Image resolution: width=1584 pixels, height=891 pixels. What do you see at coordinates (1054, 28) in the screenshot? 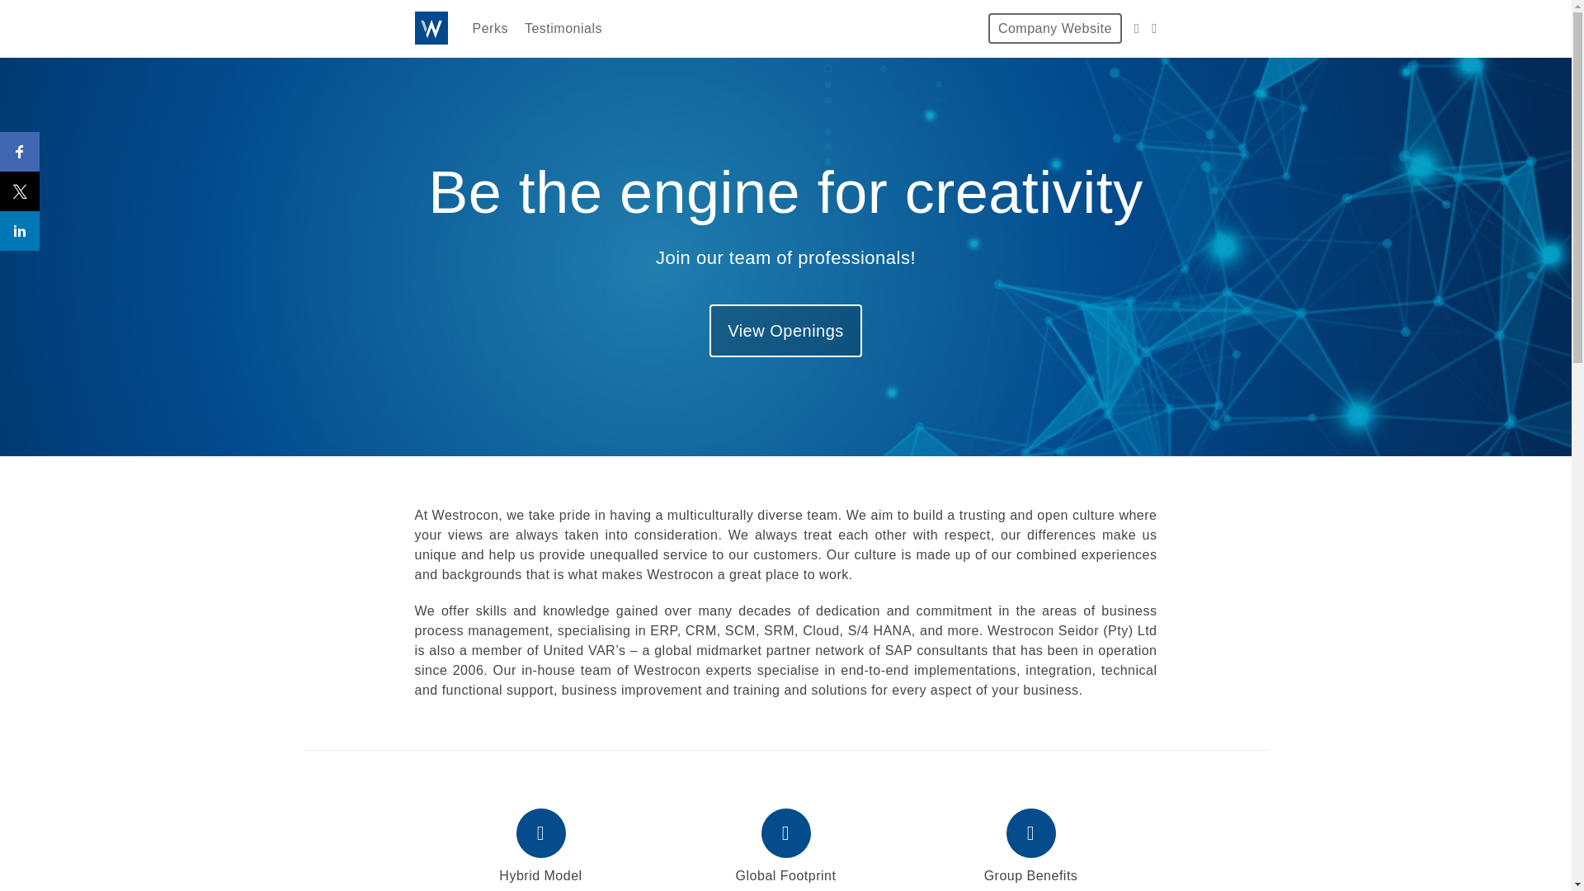
I see `Company Website` at bounding box center [1054, 28].